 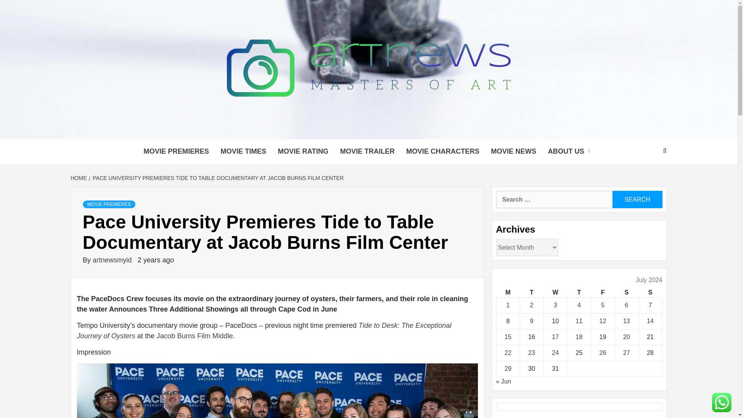 I want to click on artnewsmyid, so click(x=113, y=260).